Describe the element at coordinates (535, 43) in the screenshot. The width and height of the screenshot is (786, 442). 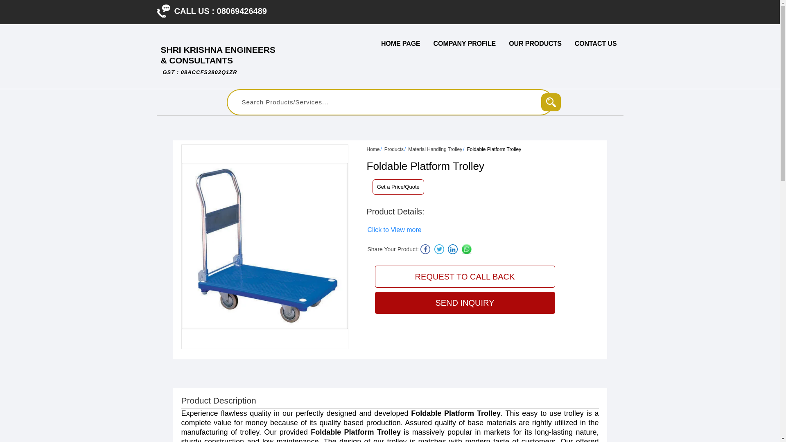
I see `OUR PRODUCTS` at that location.